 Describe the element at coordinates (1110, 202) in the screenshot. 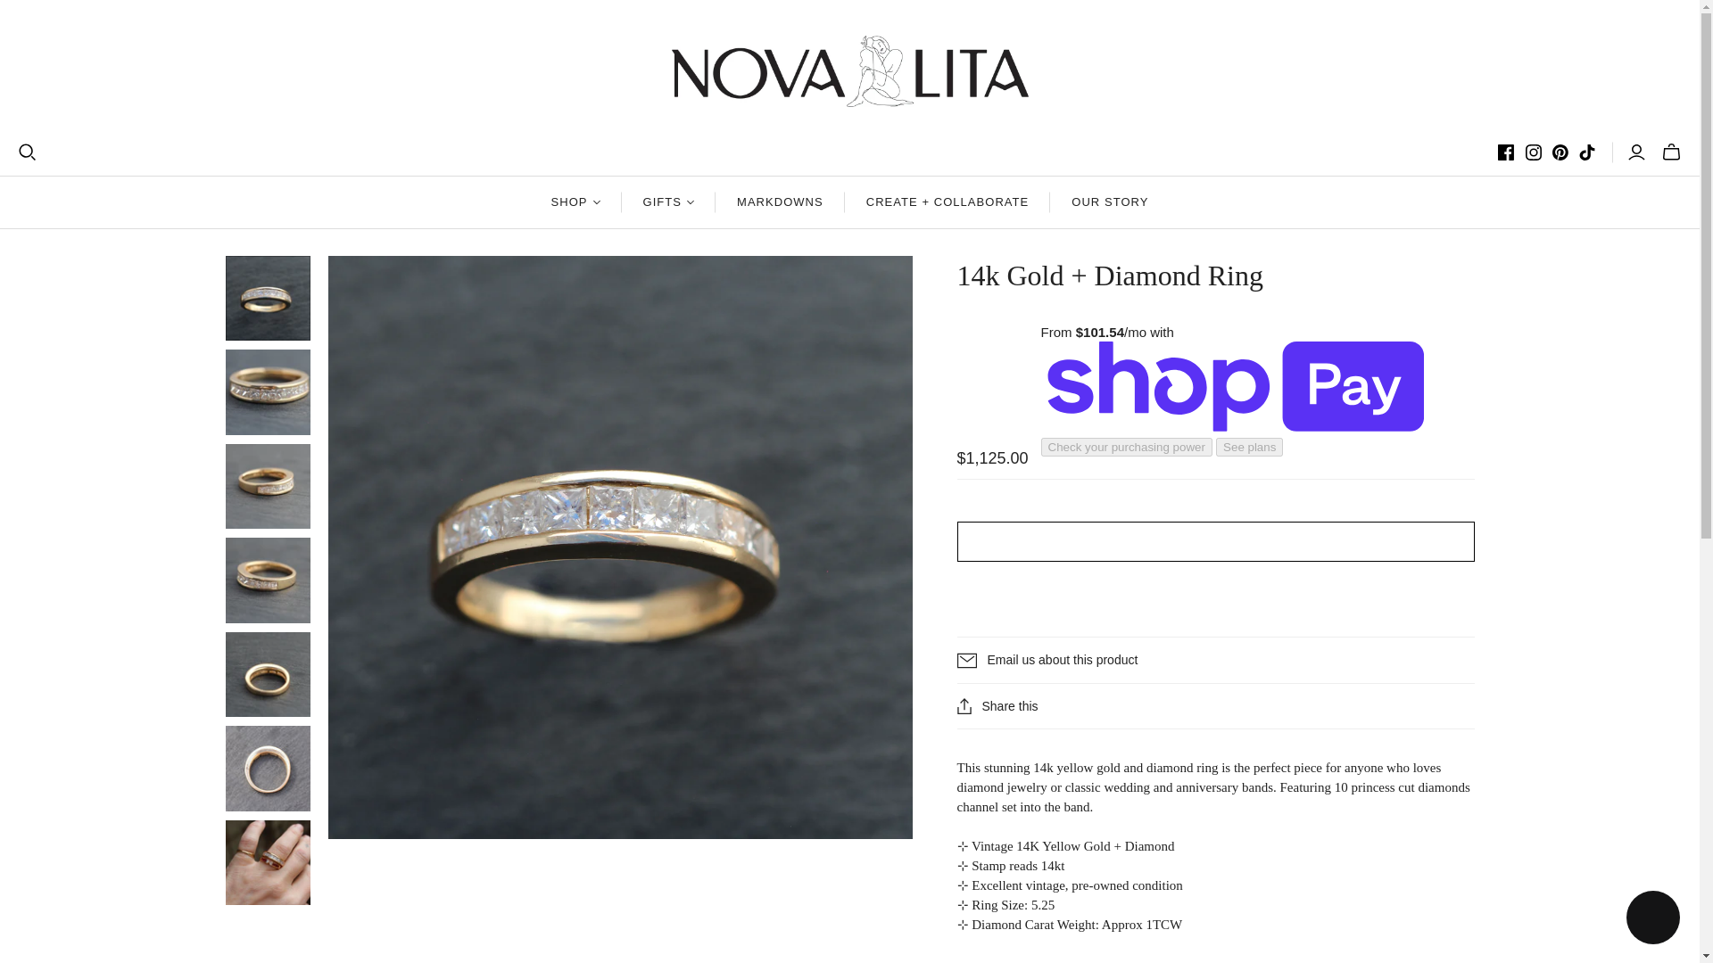

I see `OUR STORY` at that location.